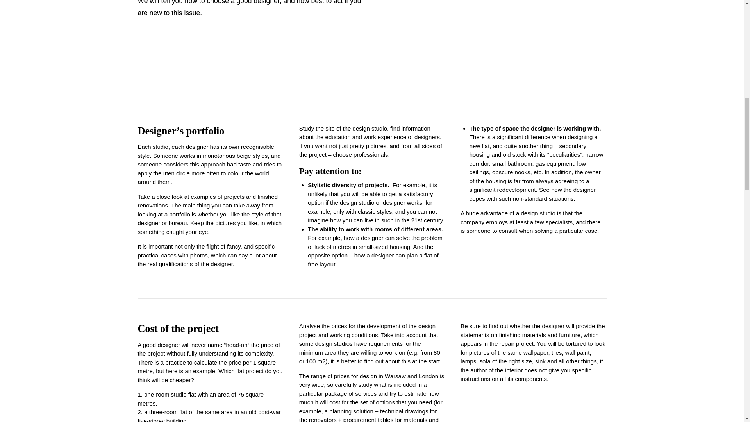  I want to click on Helena Woropaj, so click(505, 56).